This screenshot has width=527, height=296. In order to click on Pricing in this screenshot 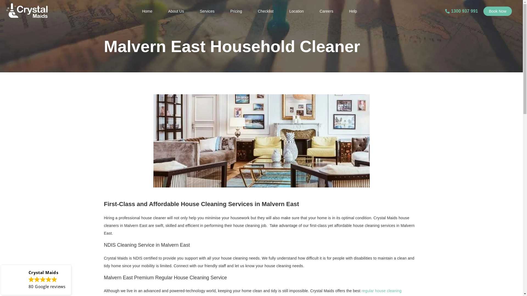, I will do `click(236, 11)`.